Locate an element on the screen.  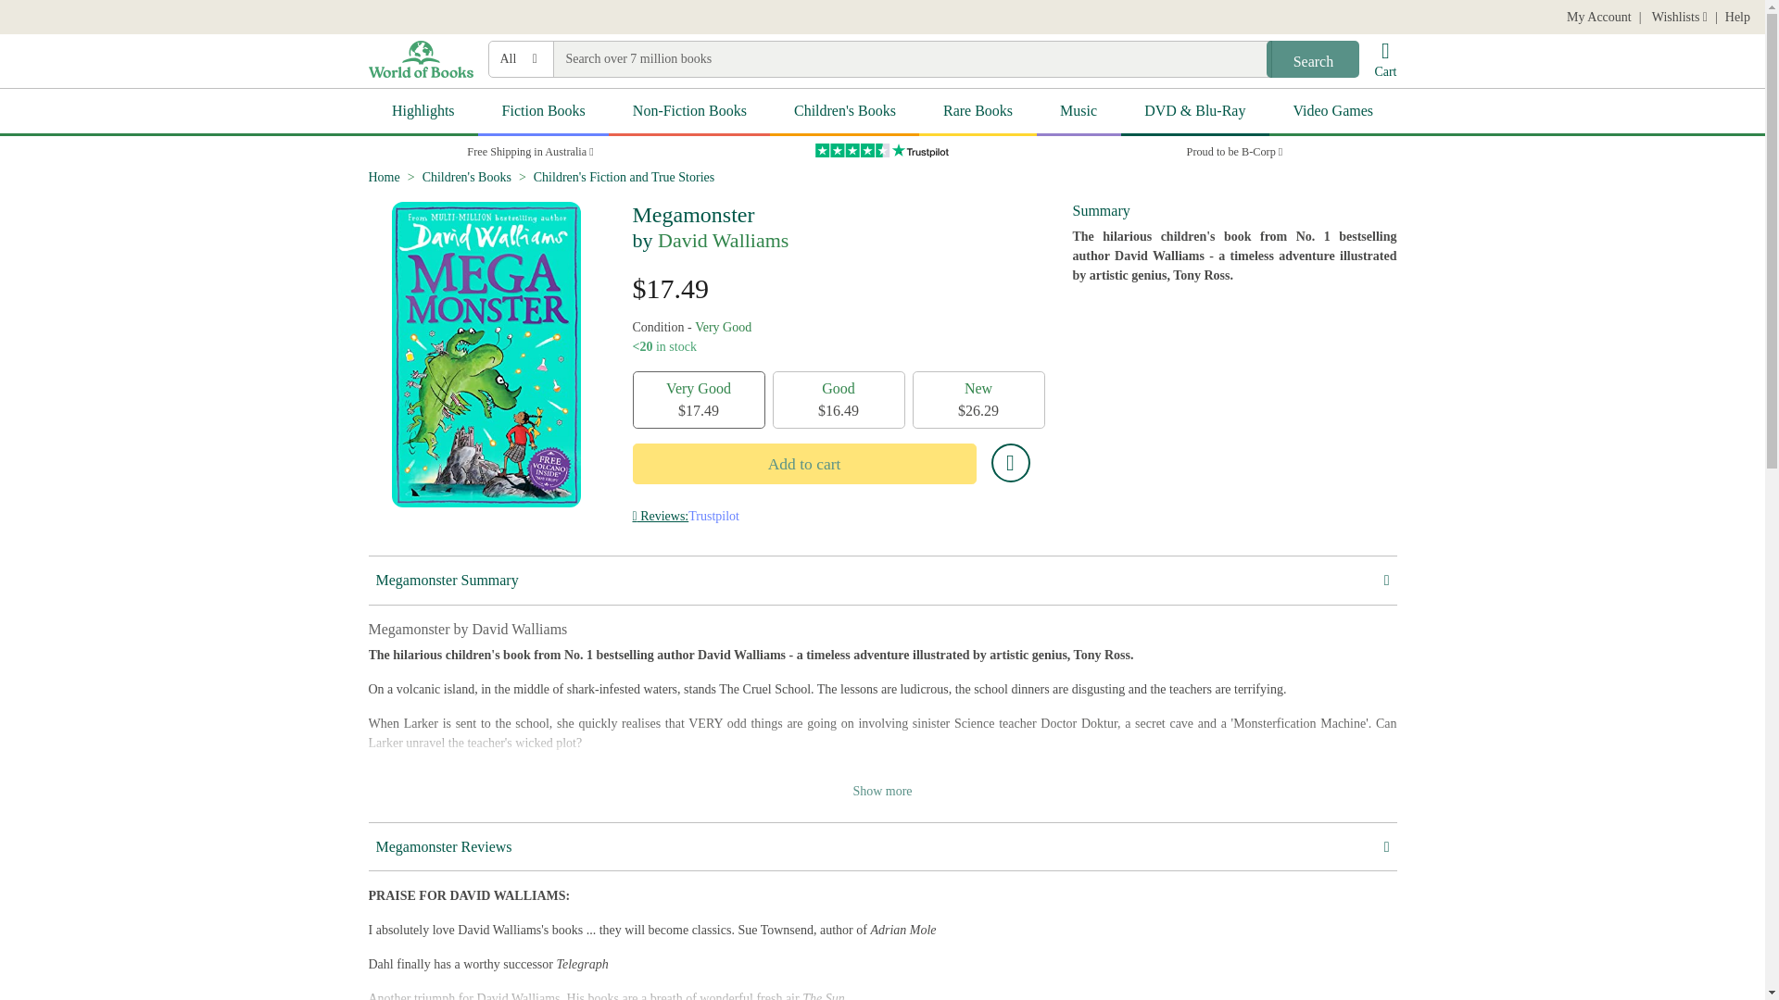
Children's Books is located at coordinates (845, 112).